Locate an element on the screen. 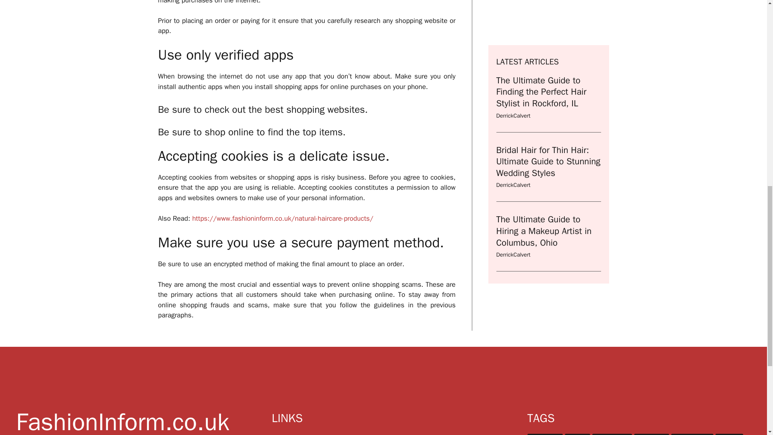 Image resolution: width=773 pixels, height=435 pixels. Clothes is located at coordinates (729, 434).